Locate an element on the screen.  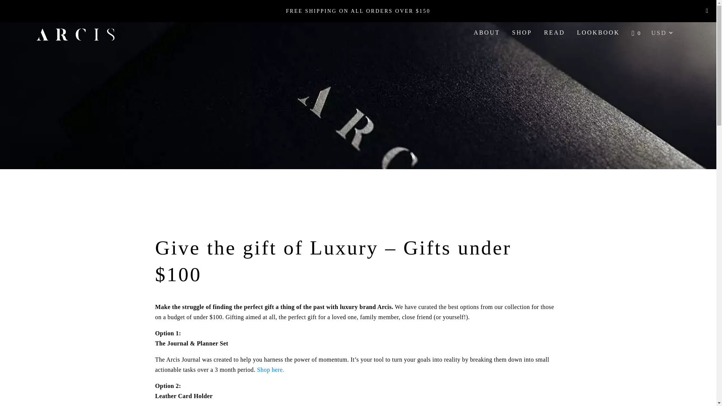
Shop here. is located at coordinates (271, 370).